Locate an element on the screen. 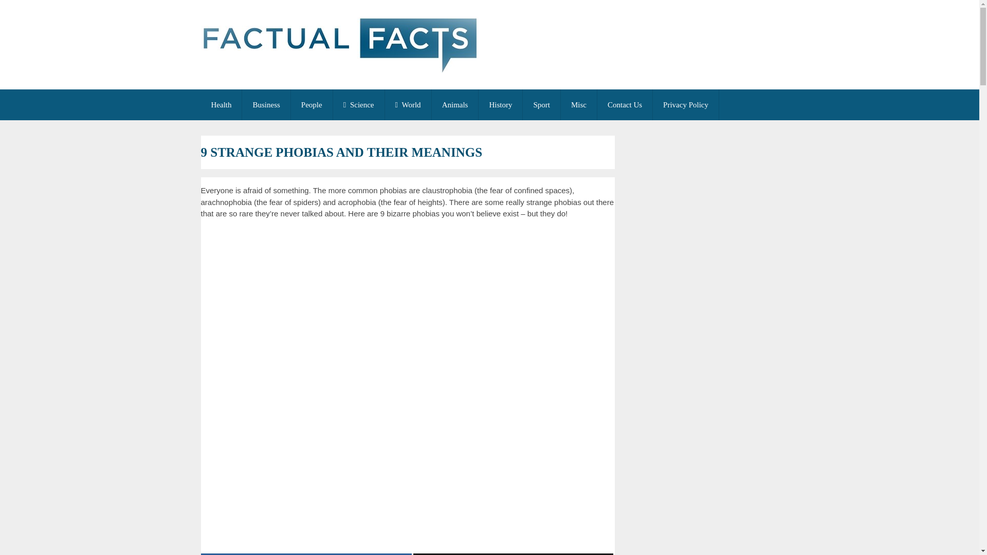  Animals is located at coordinates (455, 105).